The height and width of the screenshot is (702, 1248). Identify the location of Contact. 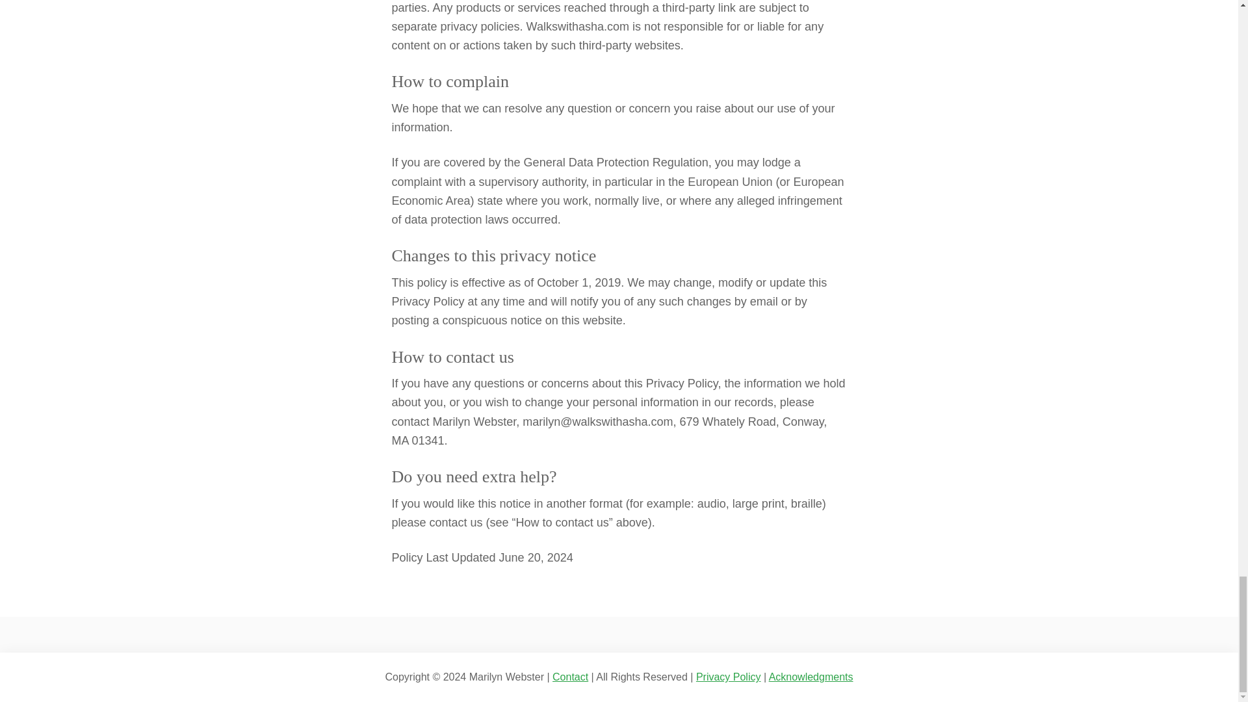
(570, 676).